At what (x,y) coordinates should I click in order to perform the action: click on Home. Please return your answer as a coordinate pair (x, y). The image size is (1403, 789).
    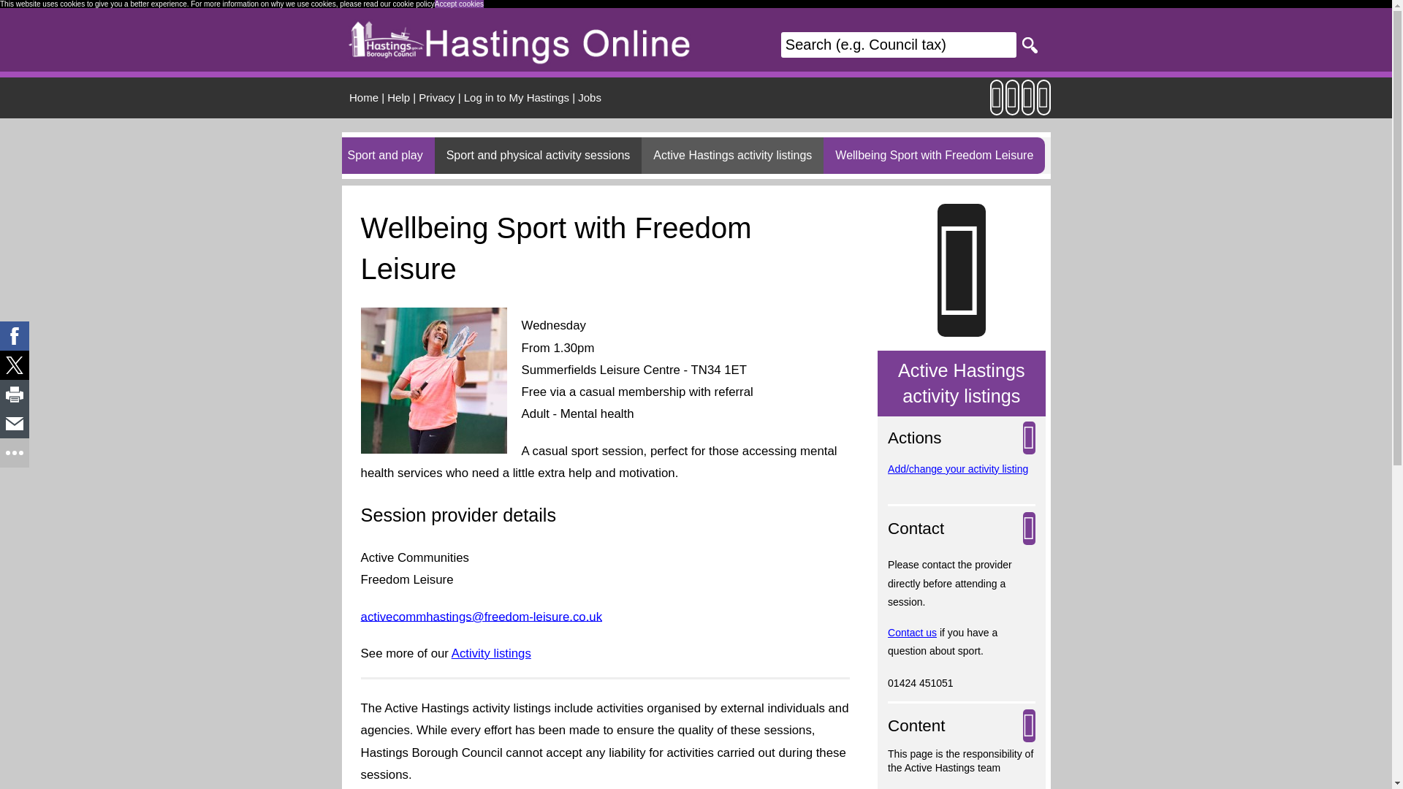
    Looking at the image, I should click on (364, 96).